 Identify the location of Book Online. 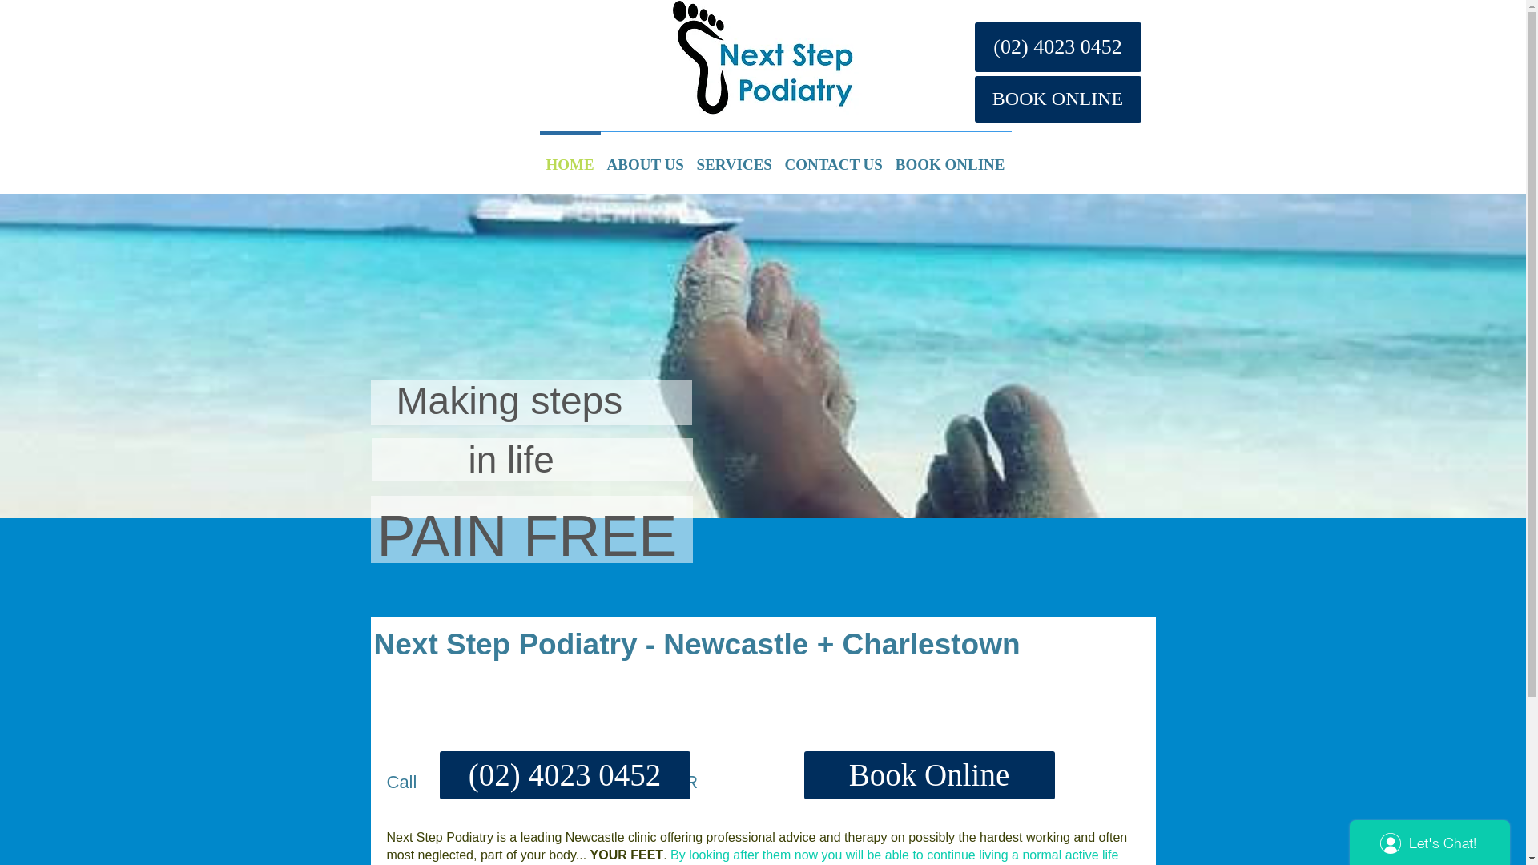
(929, 775).